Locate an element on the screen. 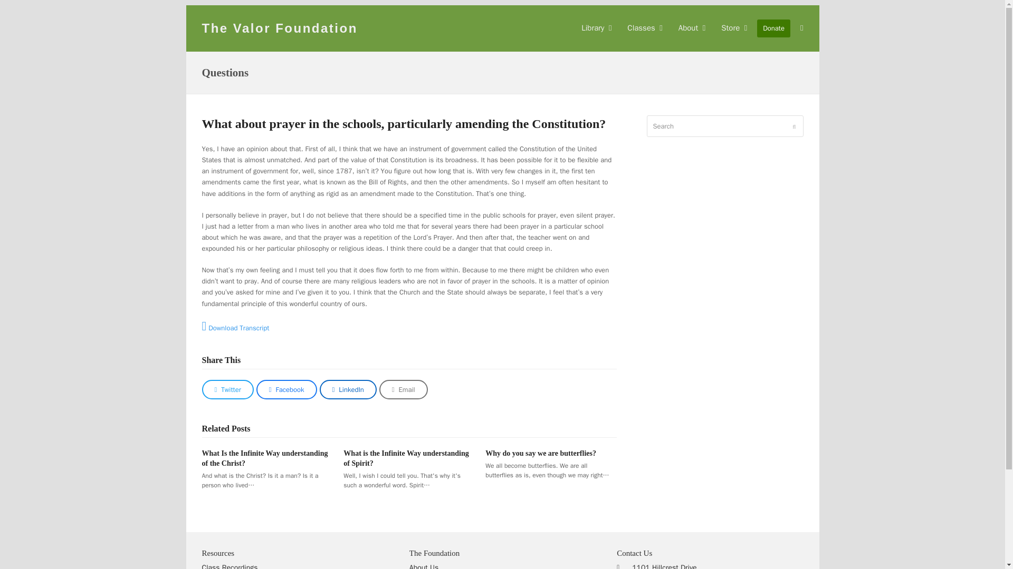  Donate is located at coordinates (773, 28).